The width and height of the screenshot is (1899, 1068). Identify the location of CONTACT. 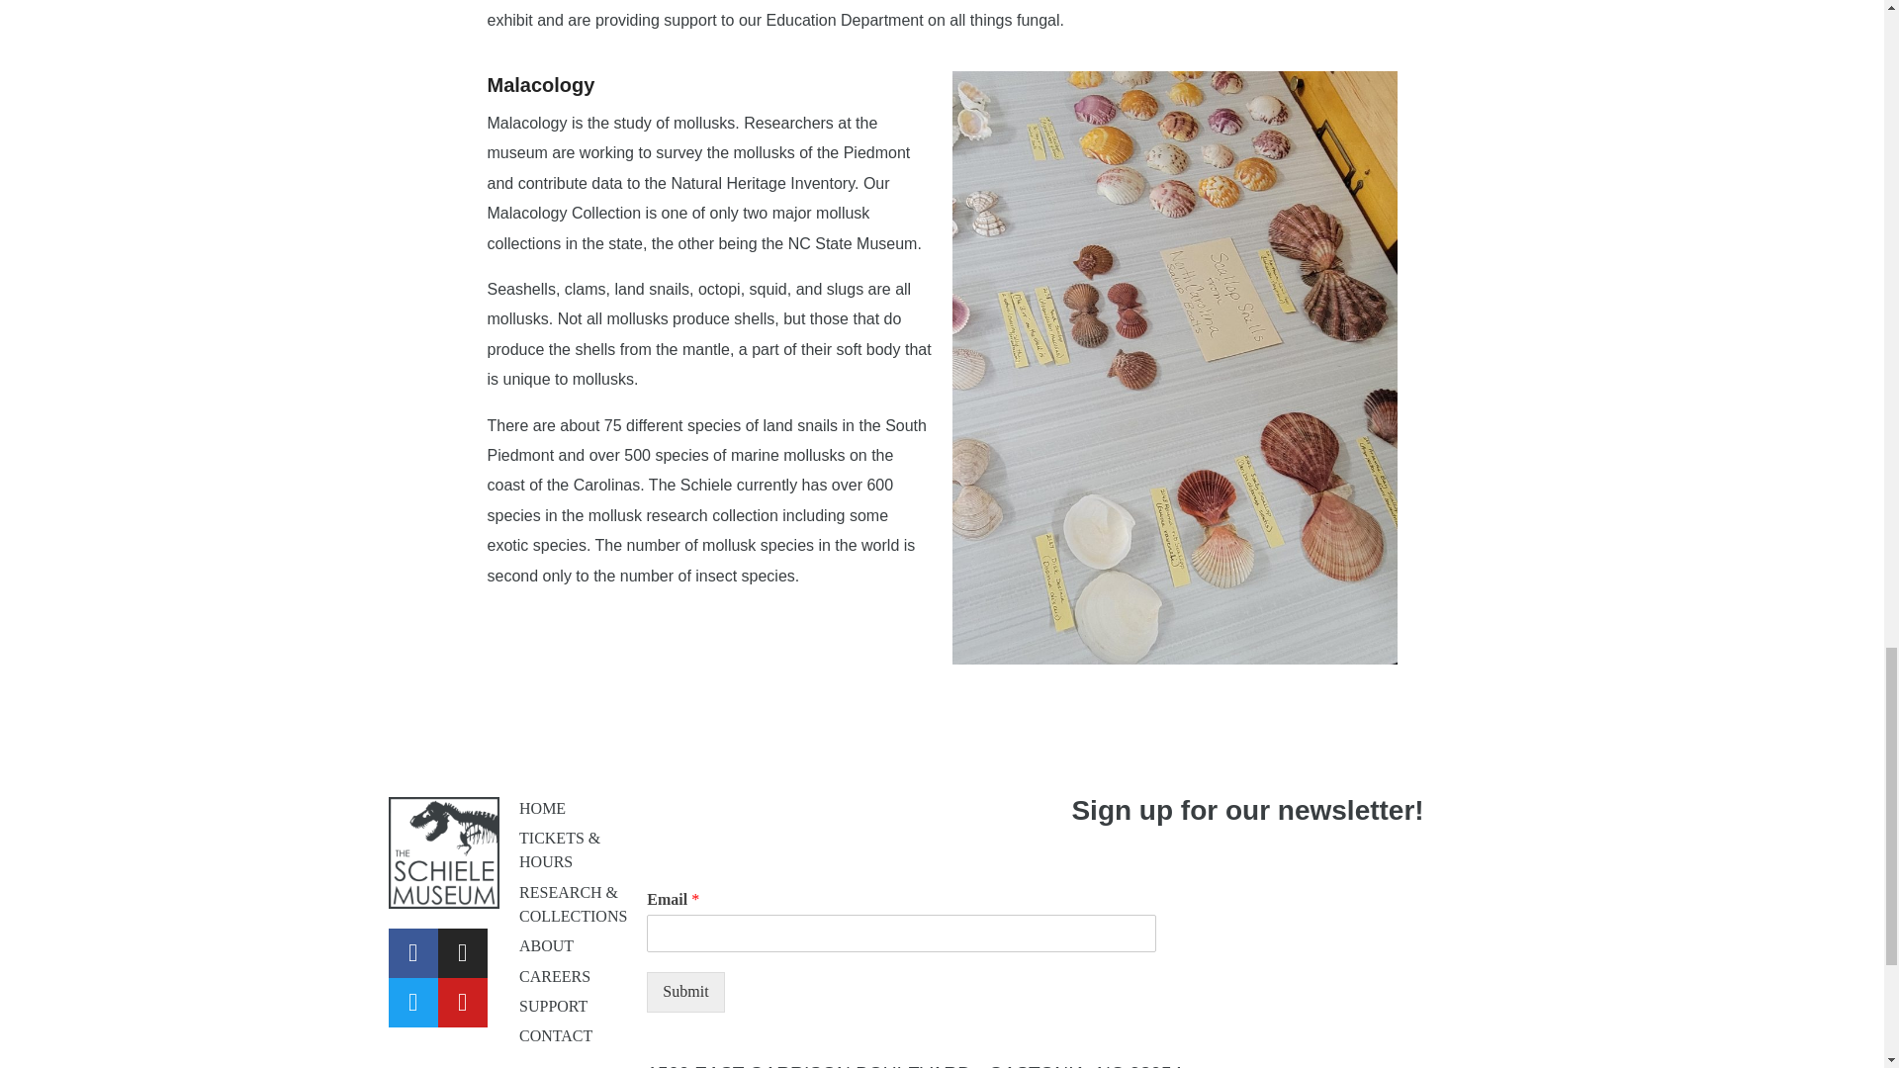
(556, 1035).